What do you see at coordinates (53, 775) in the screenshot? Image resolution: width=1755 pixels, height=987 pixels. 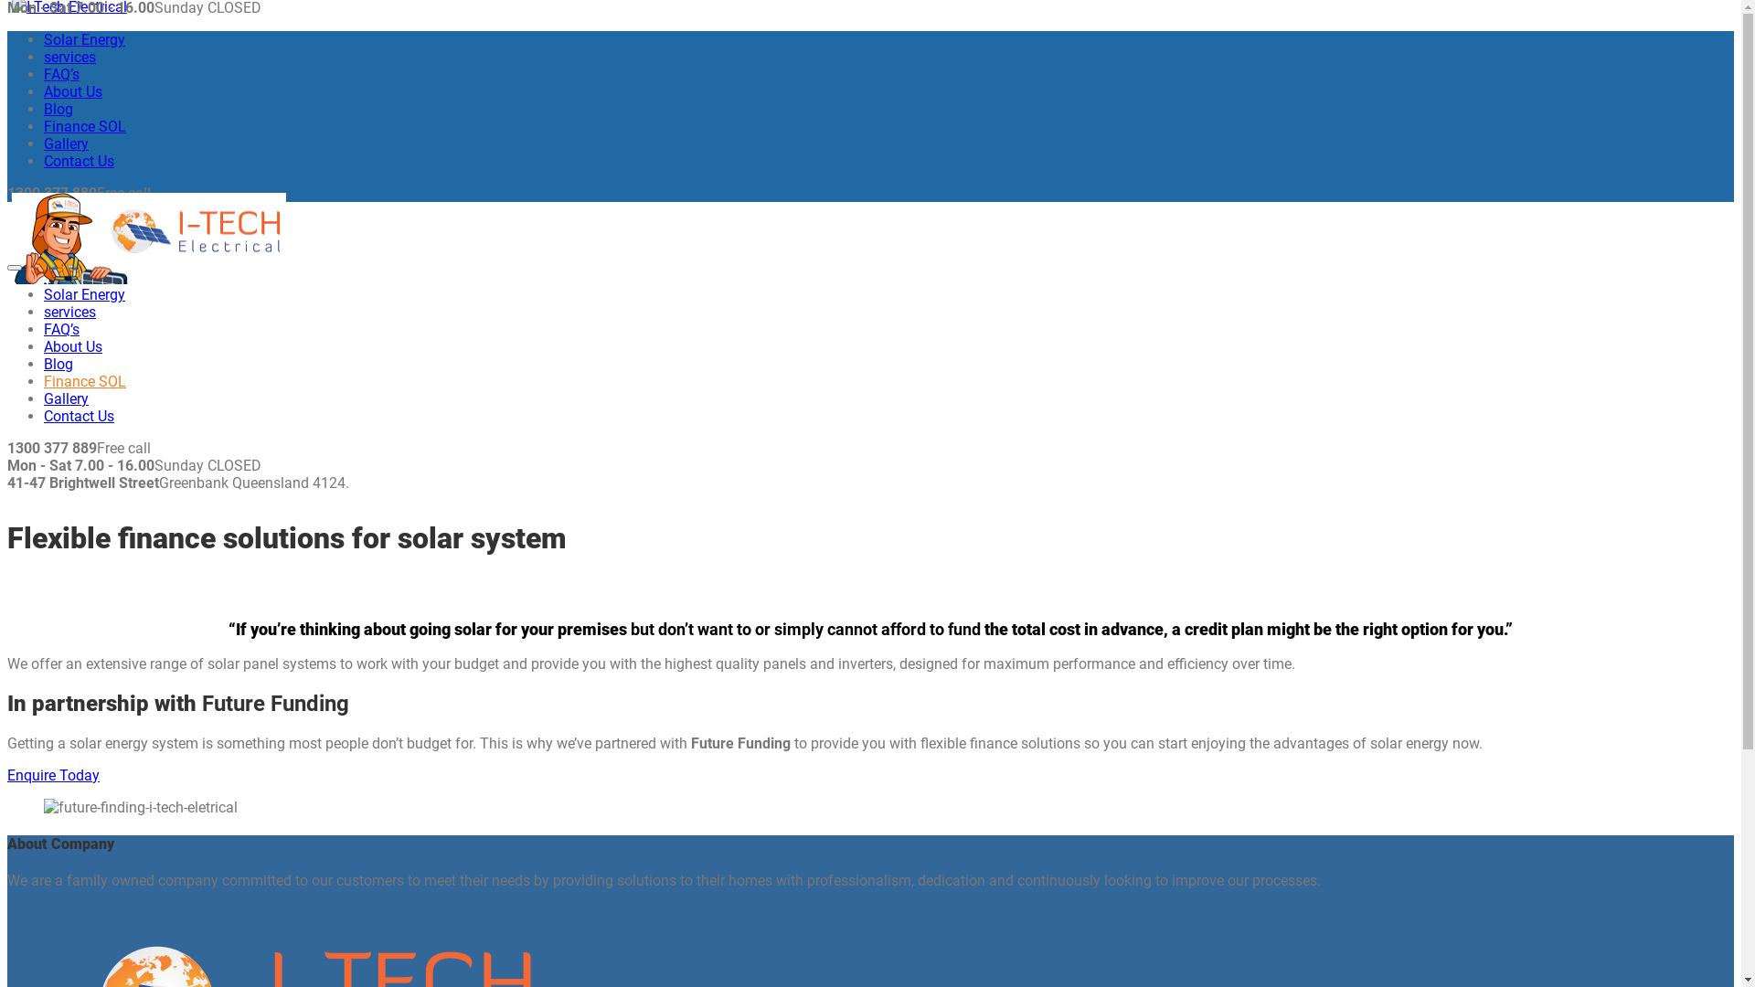 I see `Enquire Today` at bounding box center [53, 775].